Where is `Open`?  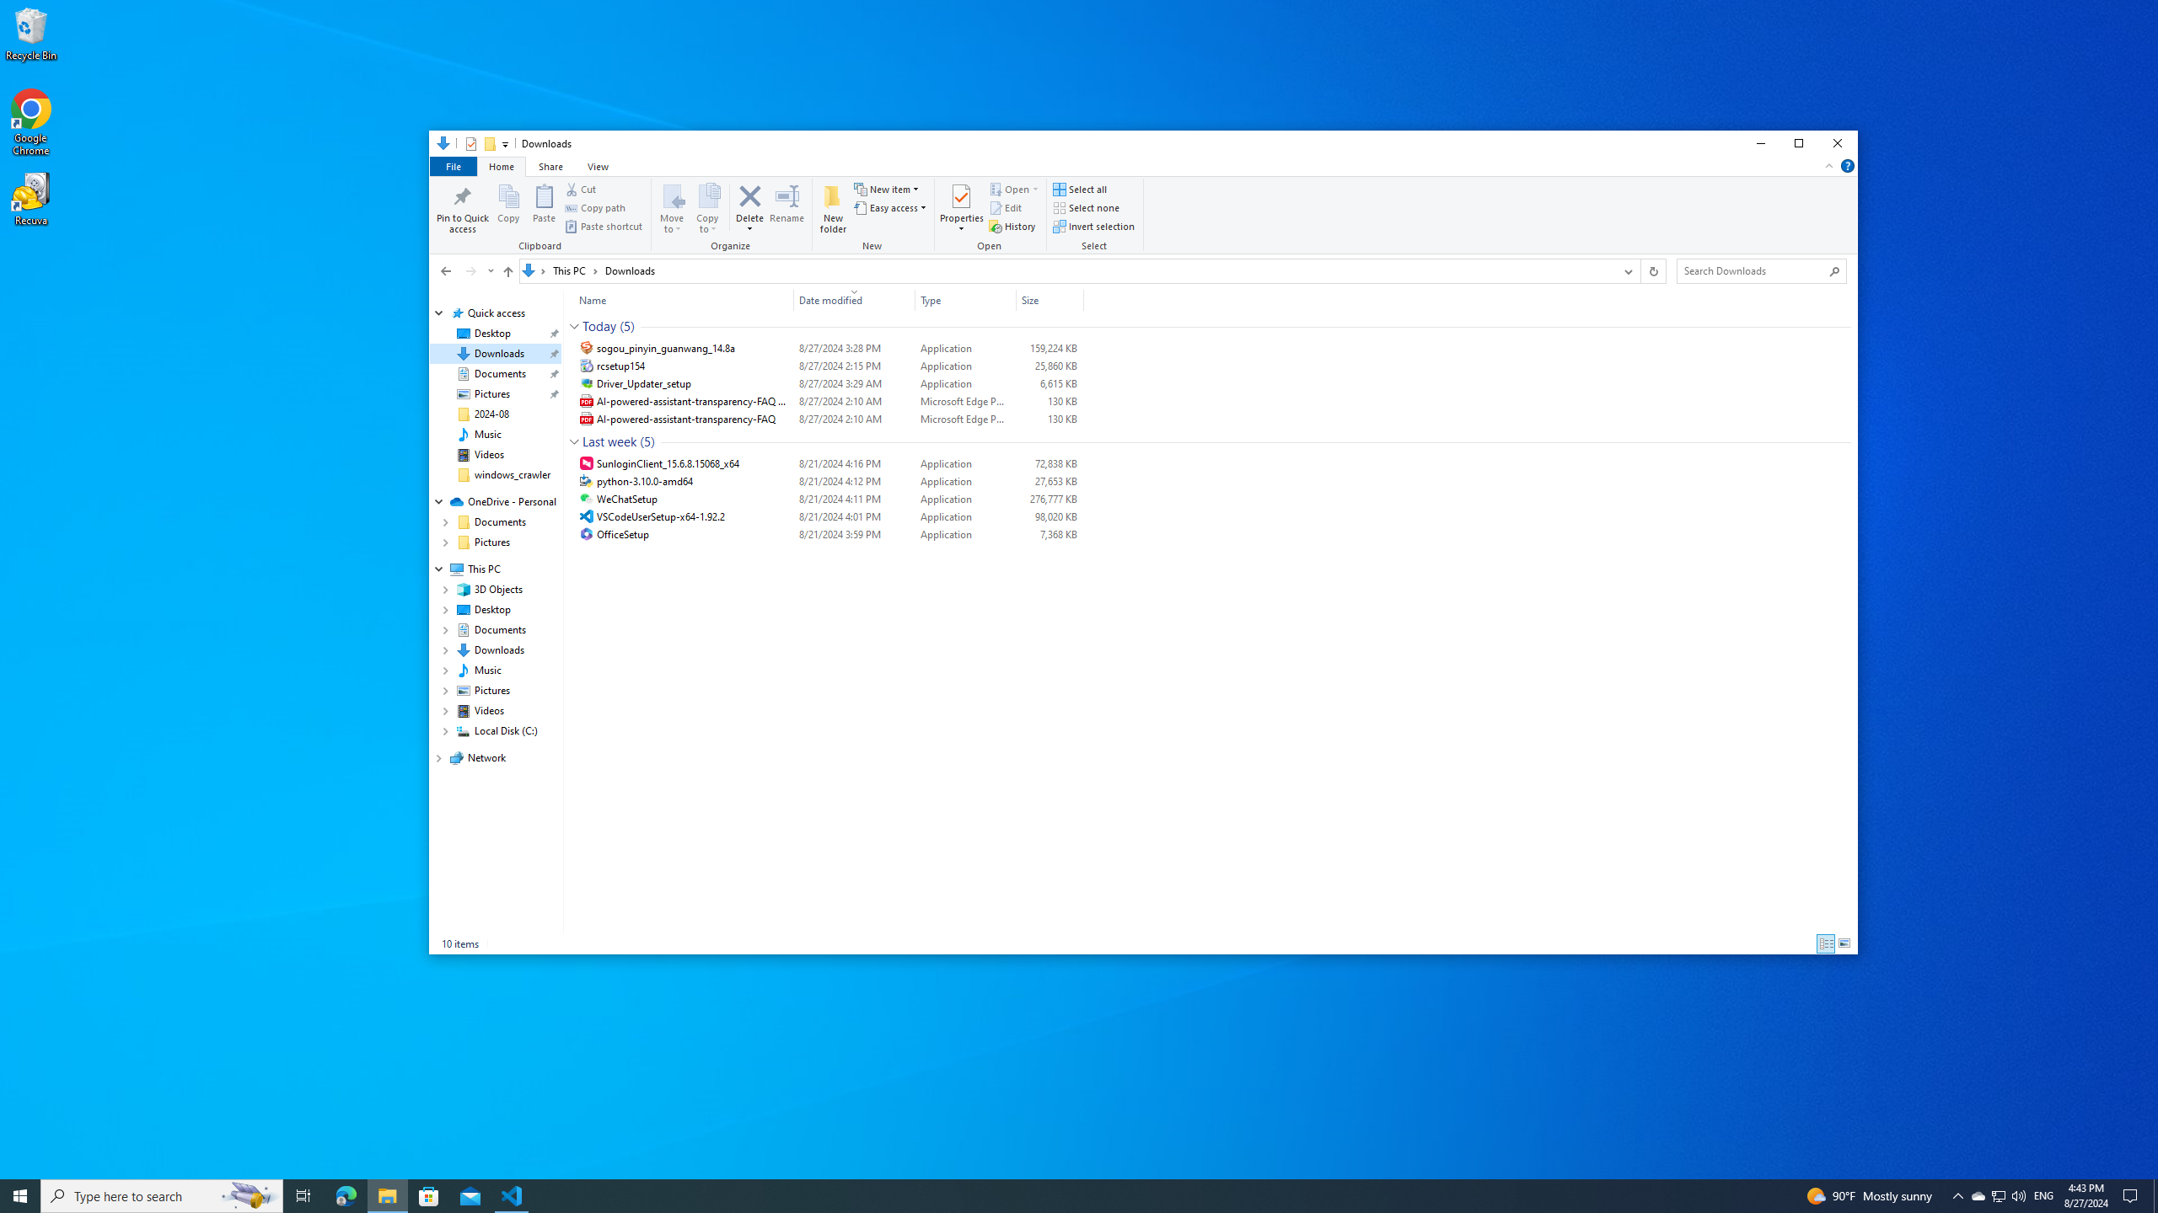 Open is located at coordinates (991, 216).